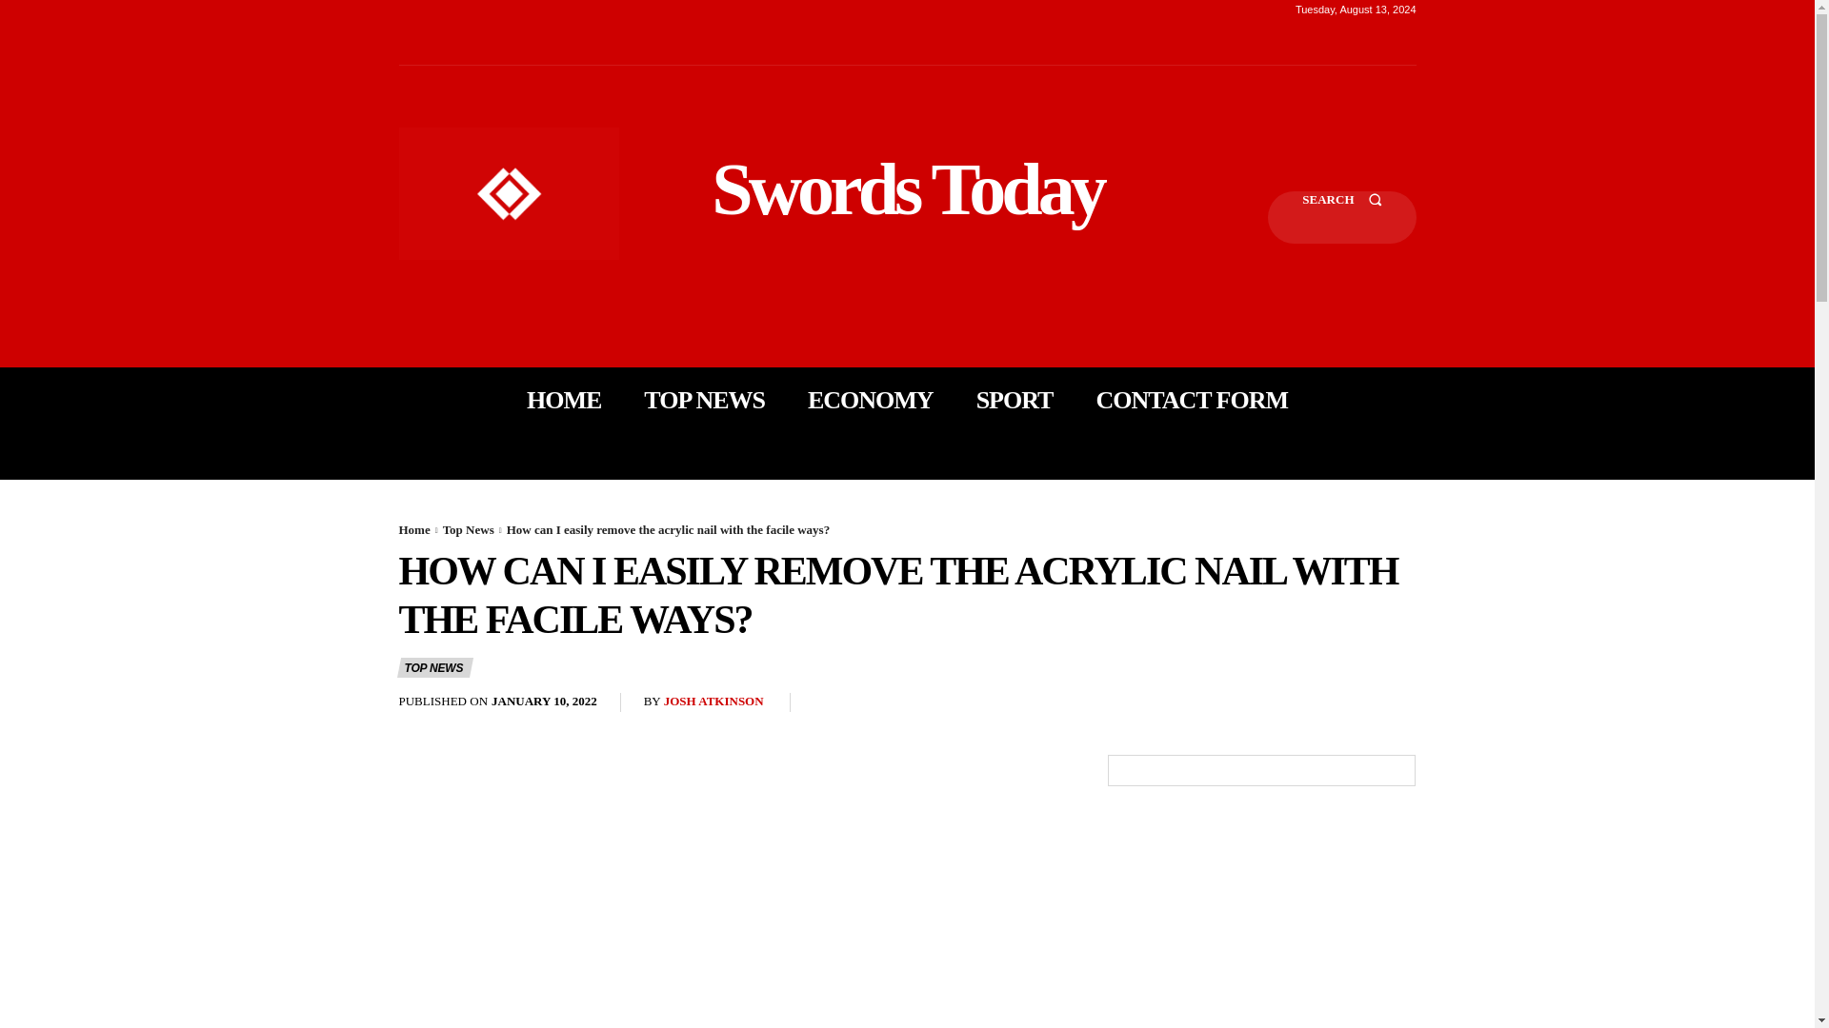 The height and width of the screenshot is (1028, 1829). Describe the element at coordinates (703, 400) in the screenshot. I see `TOP NEWS` at that location.